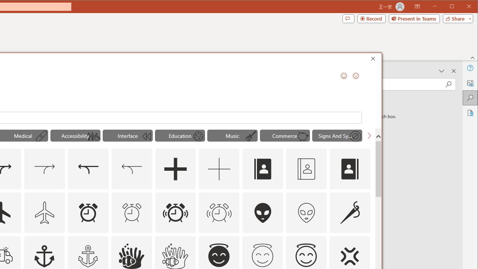 This screenshot has width=478, height=269. I want to click on AutomationID: Icons_Acquisition_RTL, so click(88, 169).